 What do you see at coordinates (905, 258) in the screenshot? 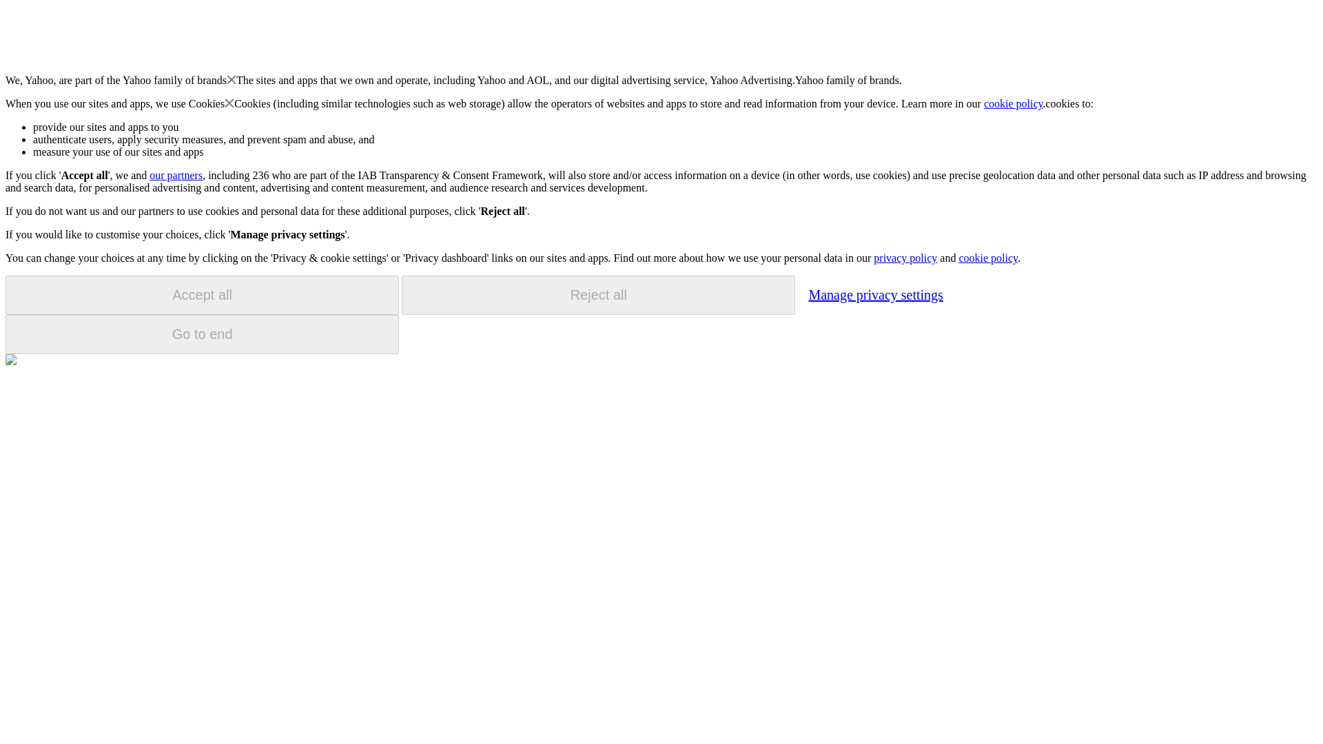
I see `privacy policy` at bounding box center [905, 258].